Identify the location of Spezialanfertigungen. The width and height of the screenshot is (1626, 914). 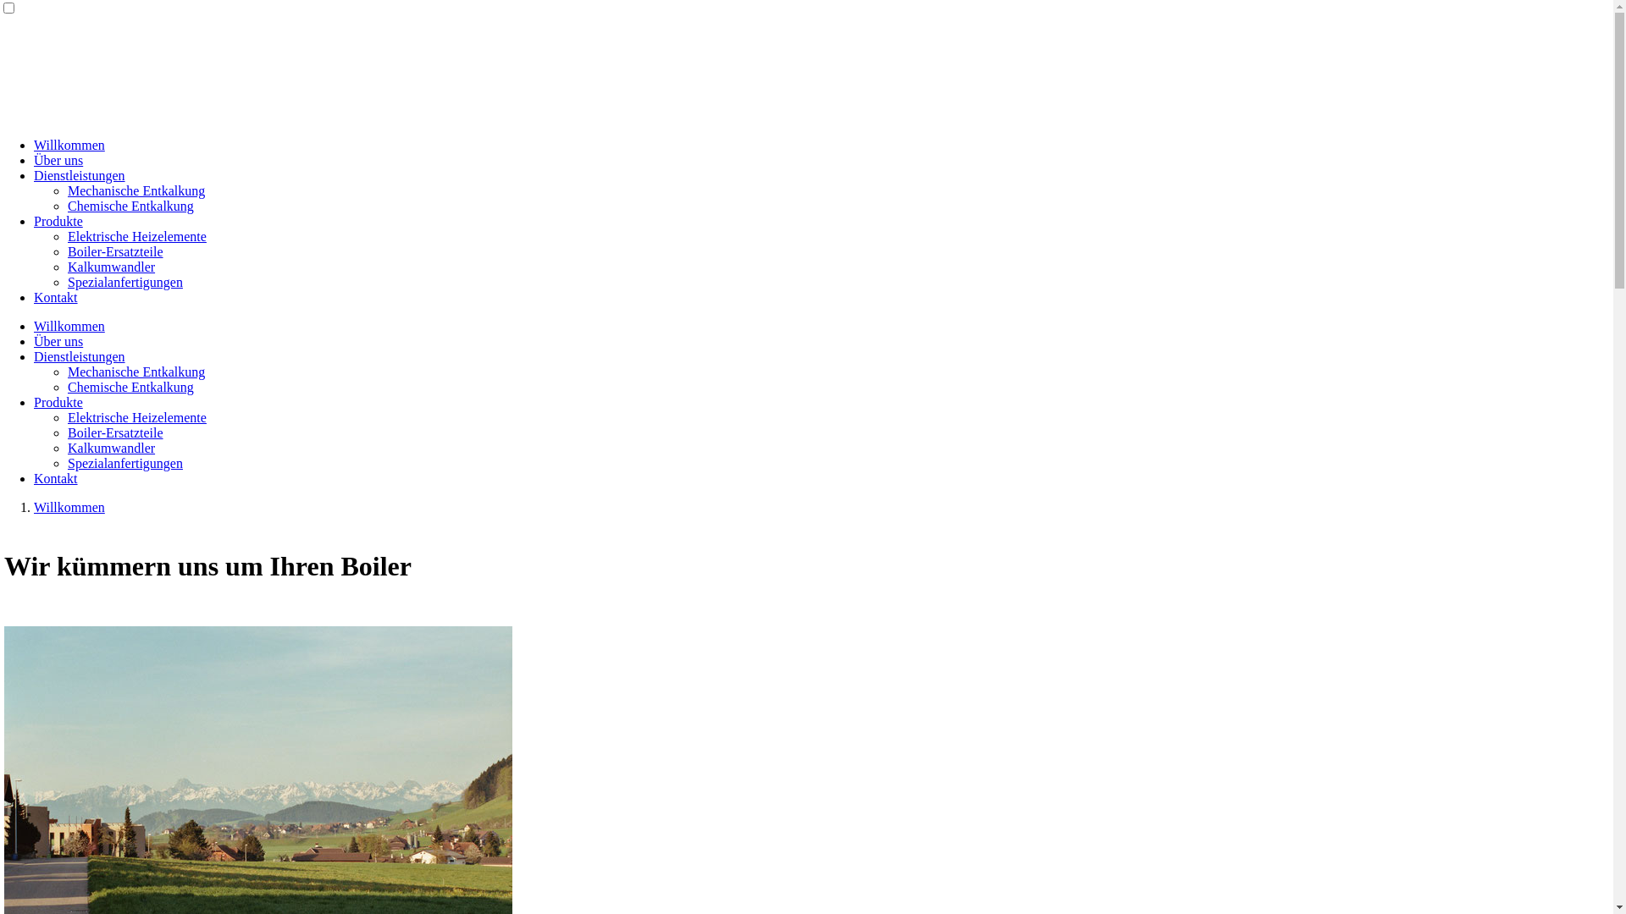
(125, 464).